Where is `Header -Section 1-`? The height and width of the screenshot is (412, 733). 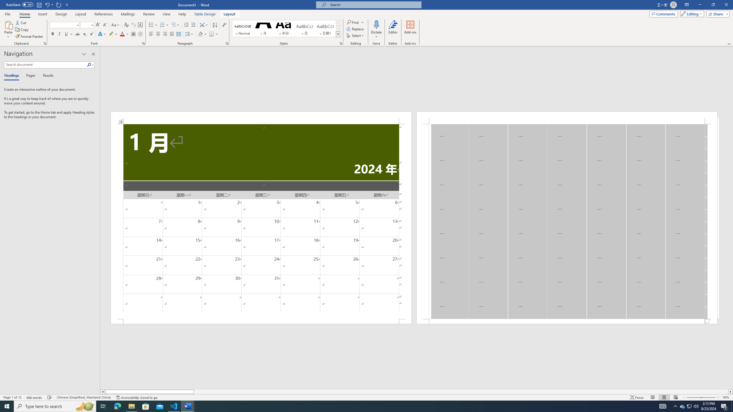 Header -Section 1- is located at coordinates (567, 117).